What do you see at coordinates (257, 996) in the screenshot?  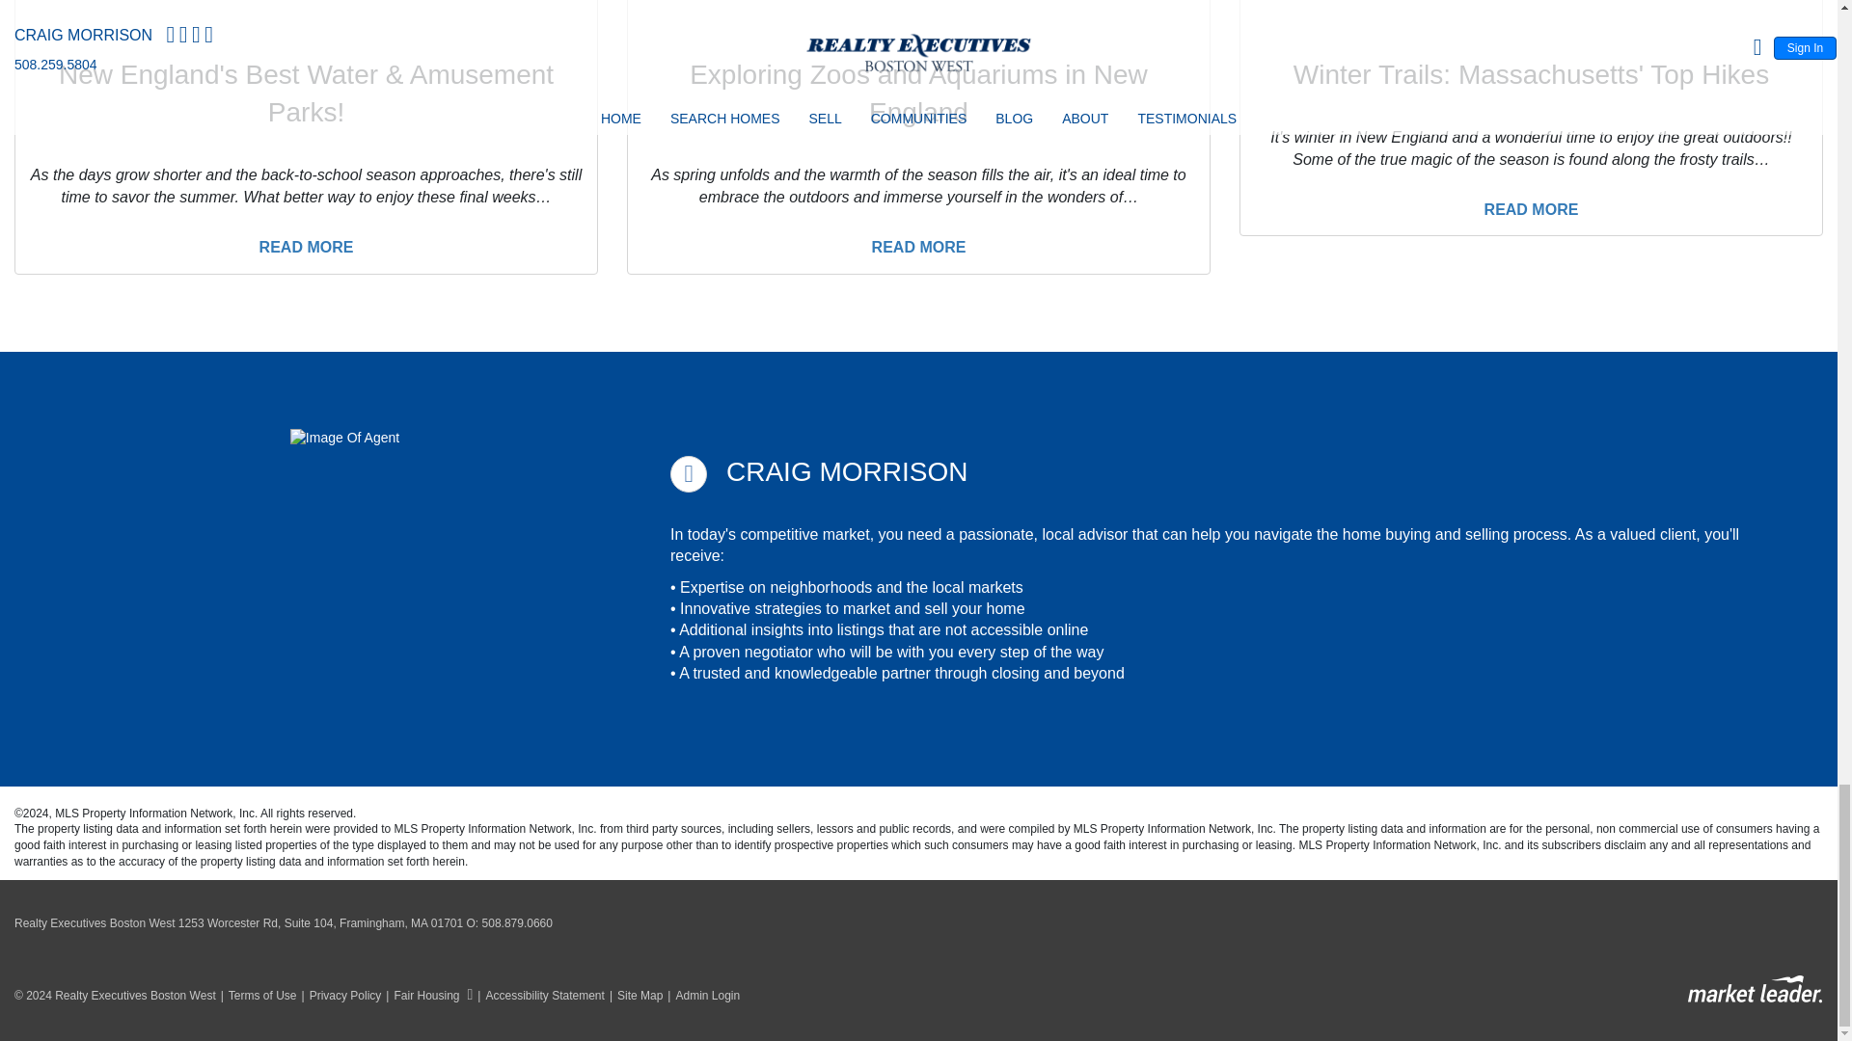 I see `Terms of Use` at bounding box center [257, 996].